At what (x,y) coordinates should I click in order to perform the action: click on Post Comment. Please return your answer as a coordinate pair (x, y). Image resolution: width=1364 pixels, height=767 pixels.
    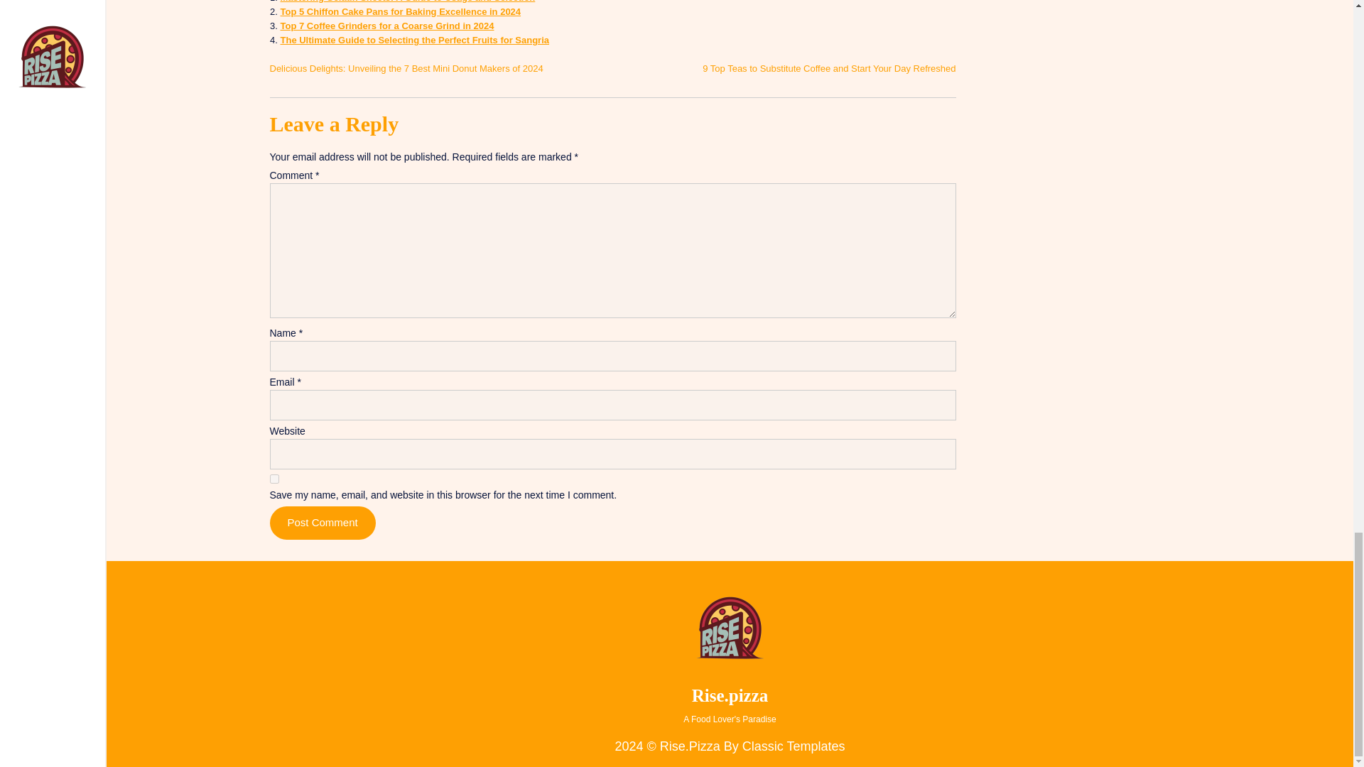
    Looking at the image, I should click on (323, 523).